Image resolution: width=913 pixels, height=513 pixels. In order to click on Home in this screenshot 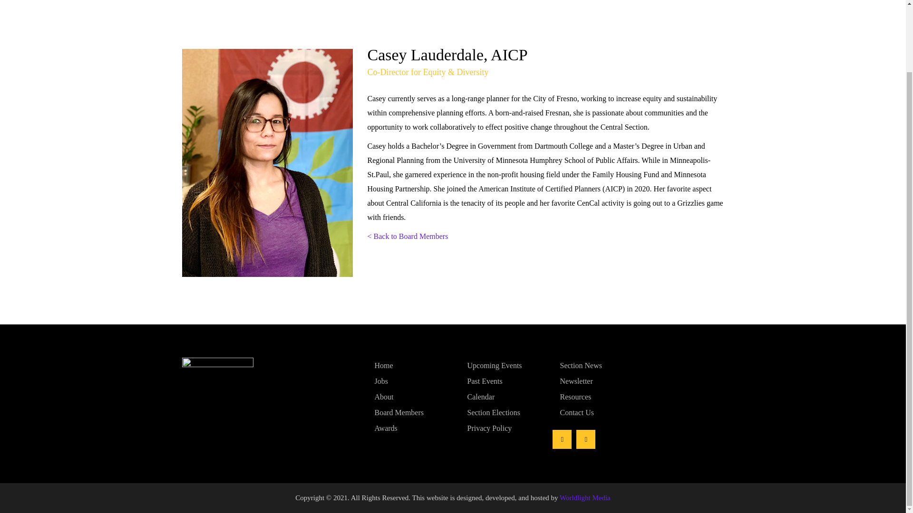, I will do `click(410, 365)`.